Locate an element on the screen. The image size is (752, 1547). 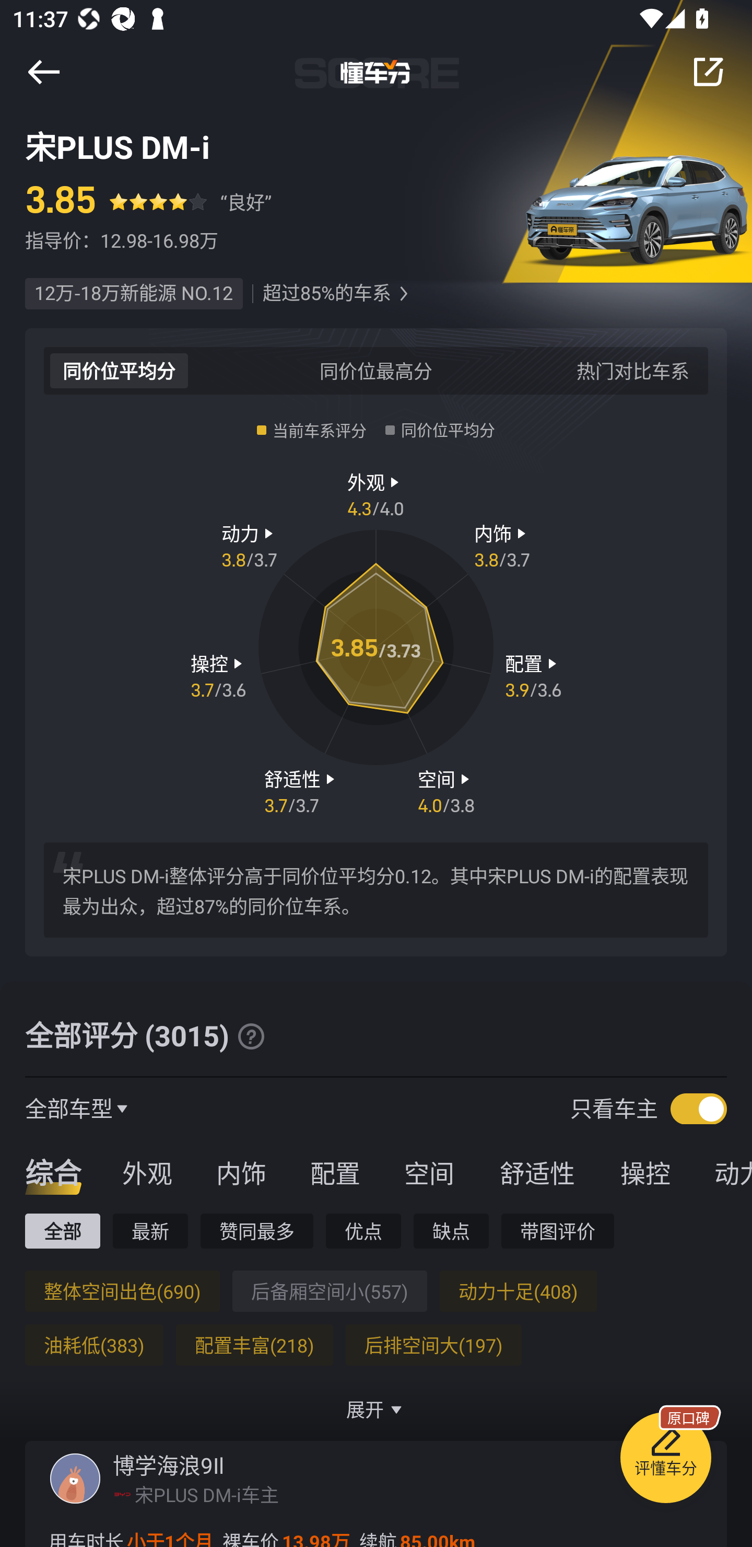
外观 is located at coordinates (147, 1172).